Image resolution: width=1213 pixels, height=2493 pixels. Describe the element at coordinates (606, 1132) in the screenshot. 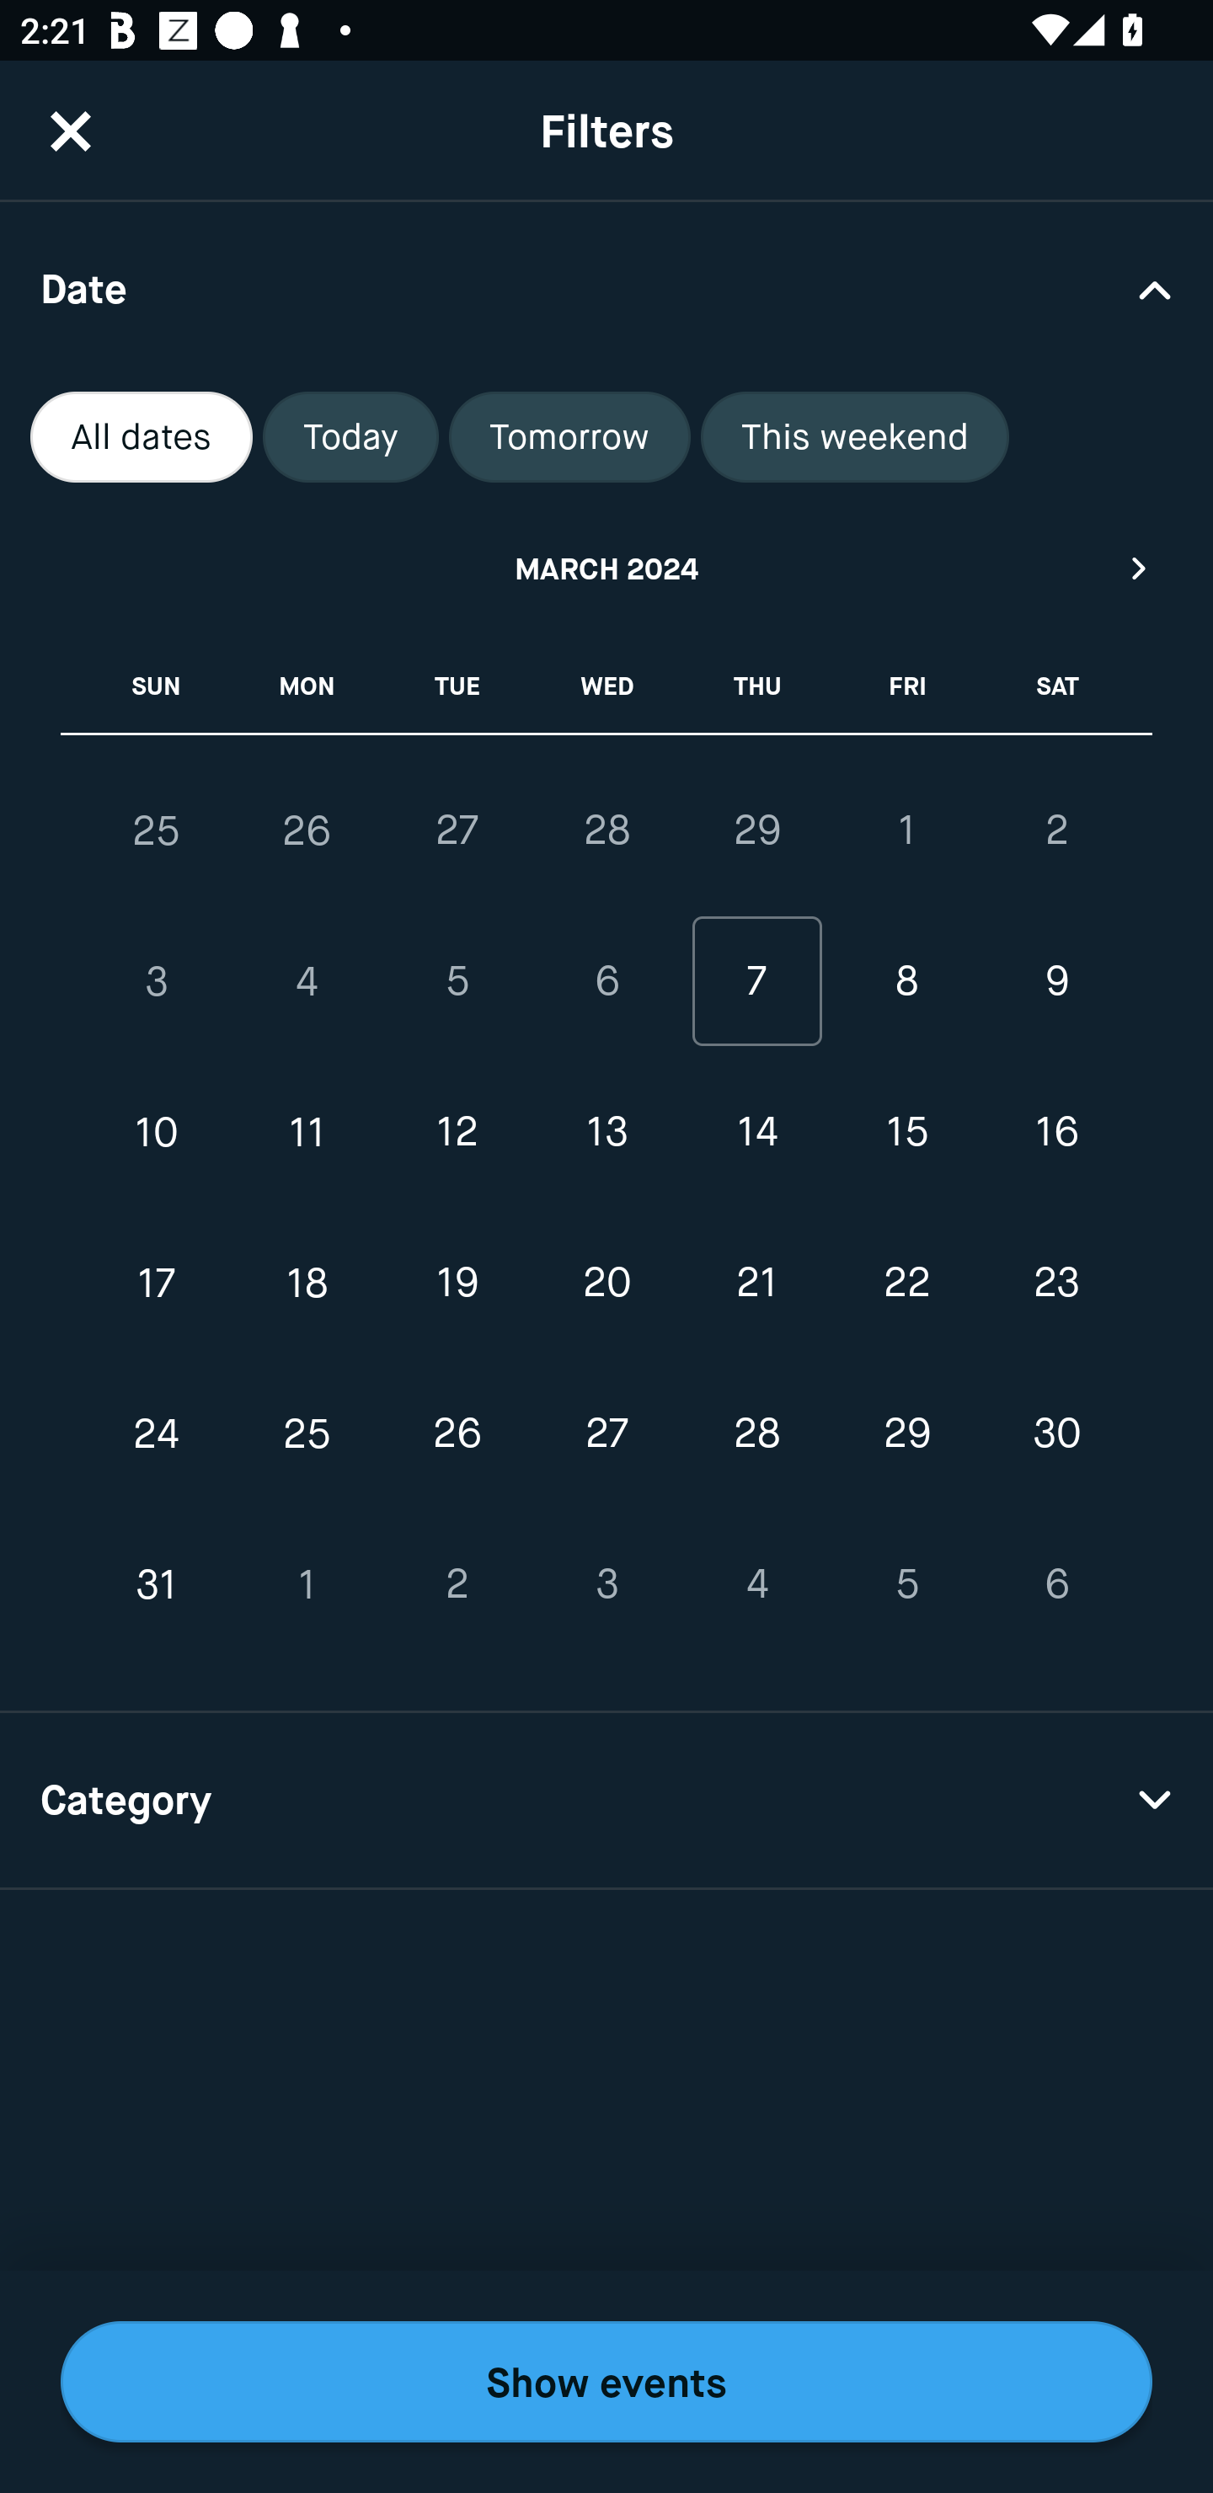

I see `13` at that location.